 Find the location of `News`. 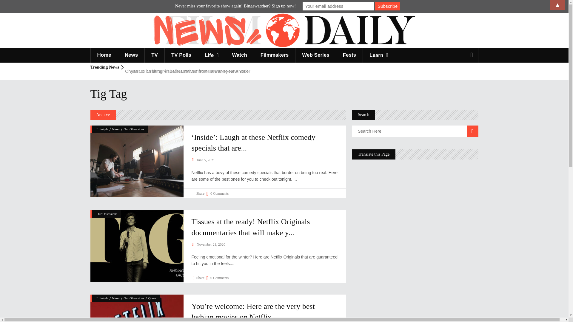

News is located at coordinates (131, 55).